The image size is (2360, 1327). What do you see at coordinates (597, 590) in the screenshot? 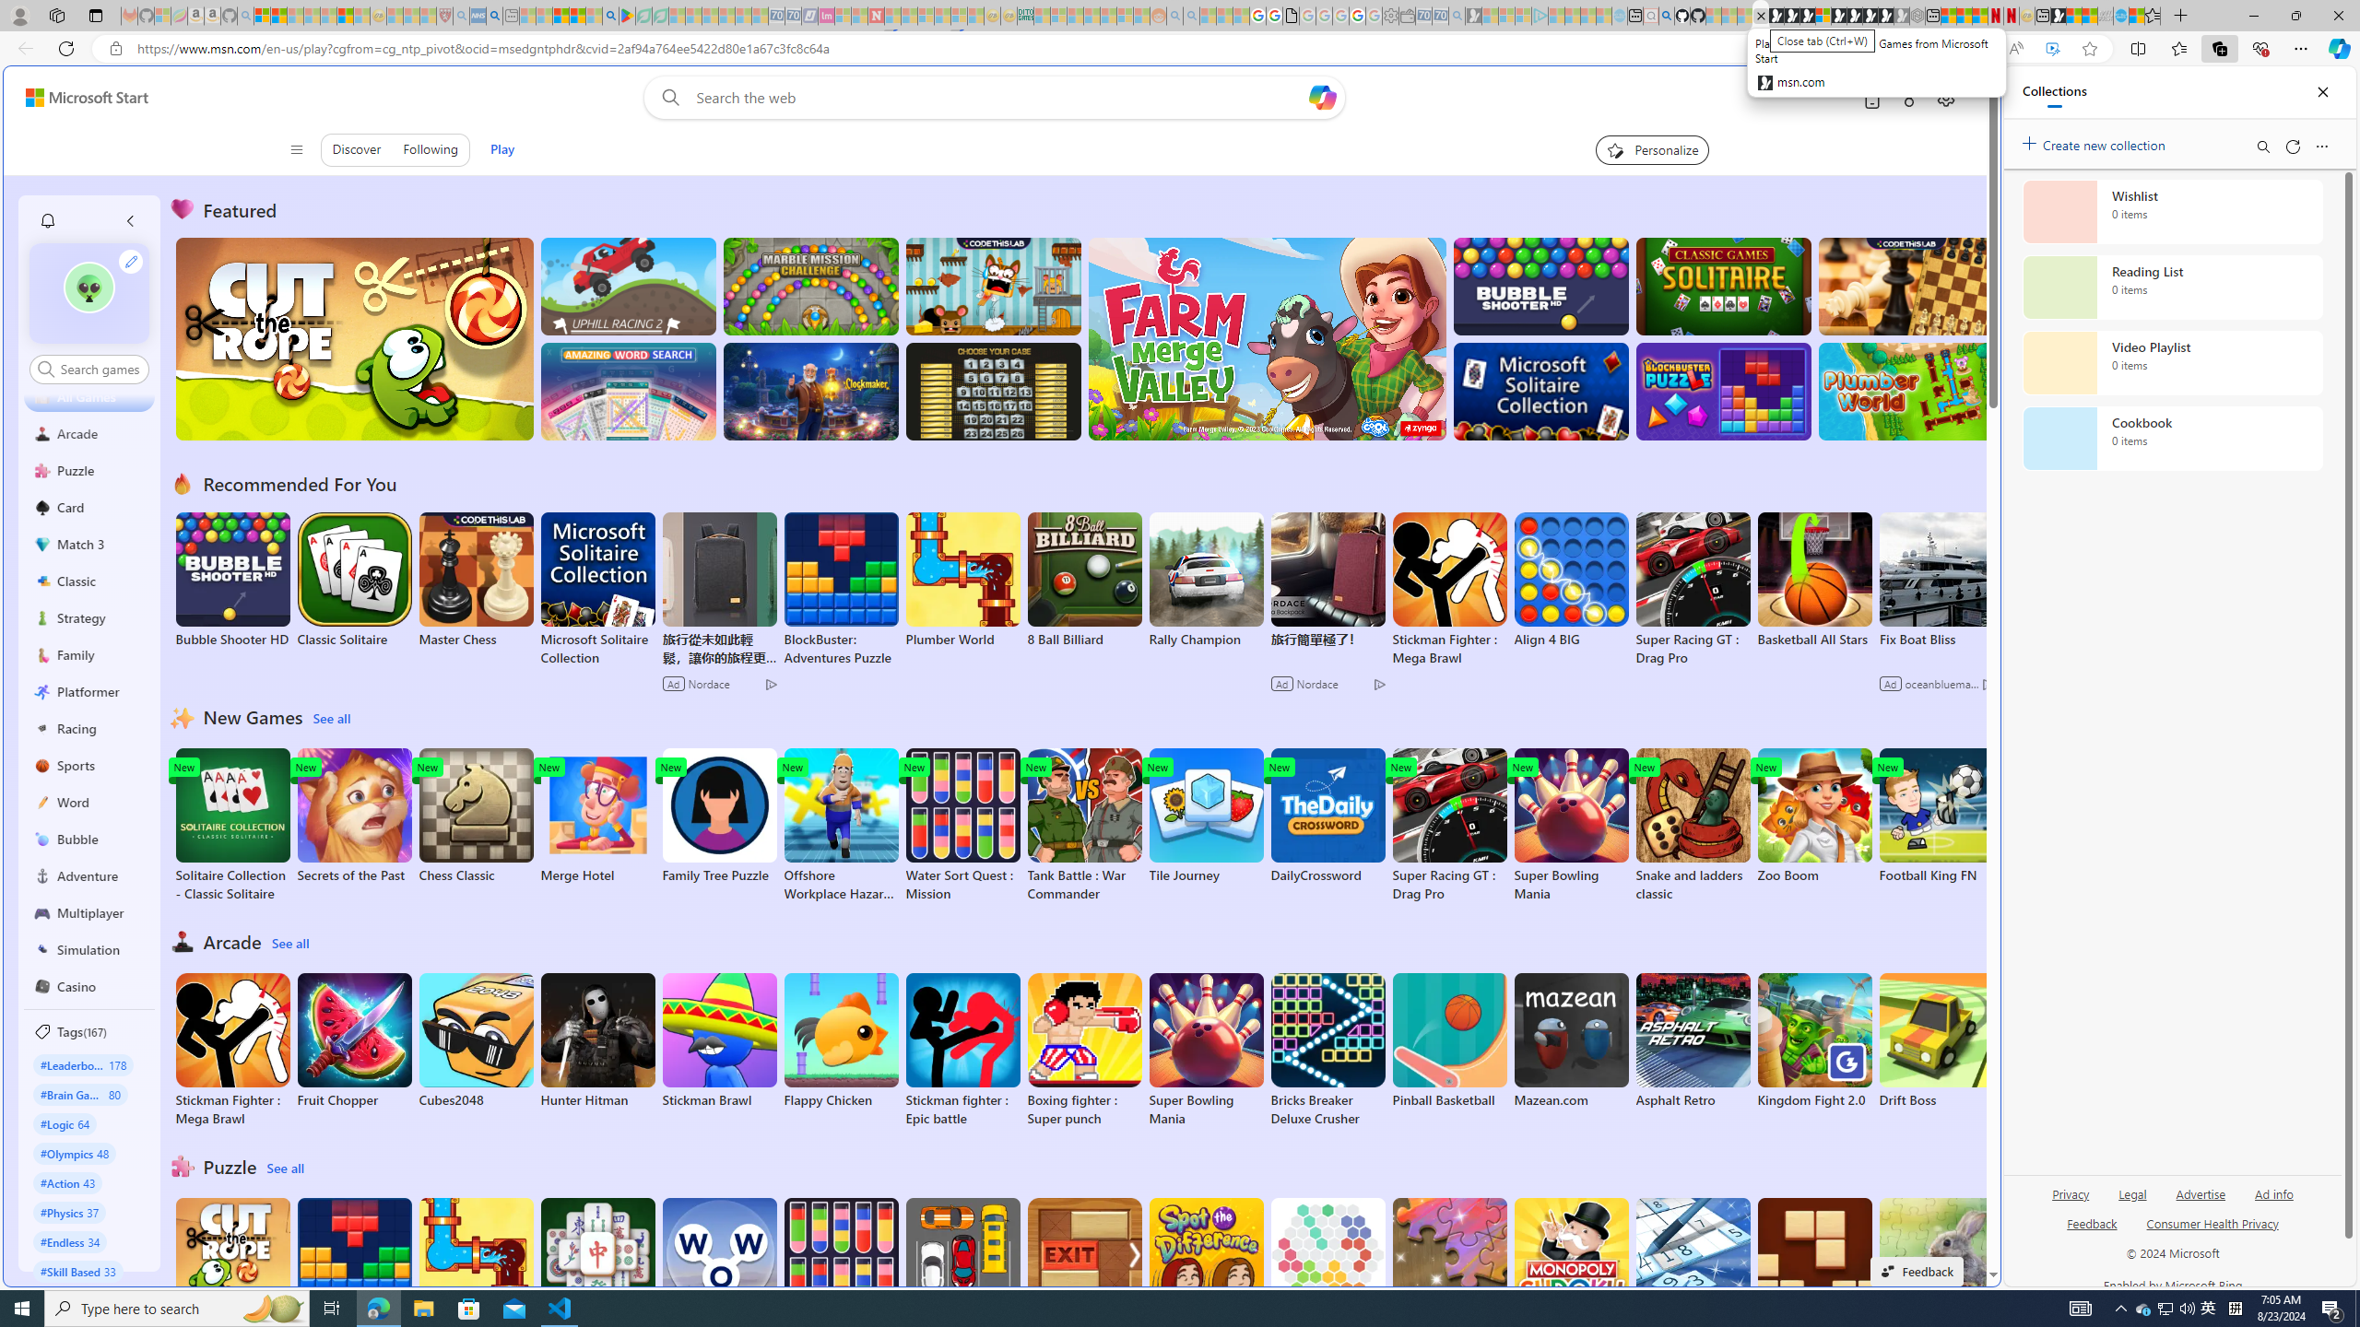
I see `Microsoft Solitaire Collection` at bounding box center [597, 590].